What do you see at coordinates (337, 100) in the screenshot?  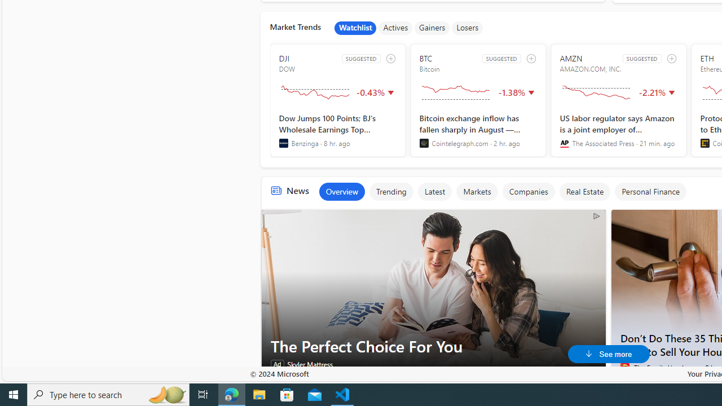 I see `DJI SUGGESTED DOW` at bounding box center [337, 100].